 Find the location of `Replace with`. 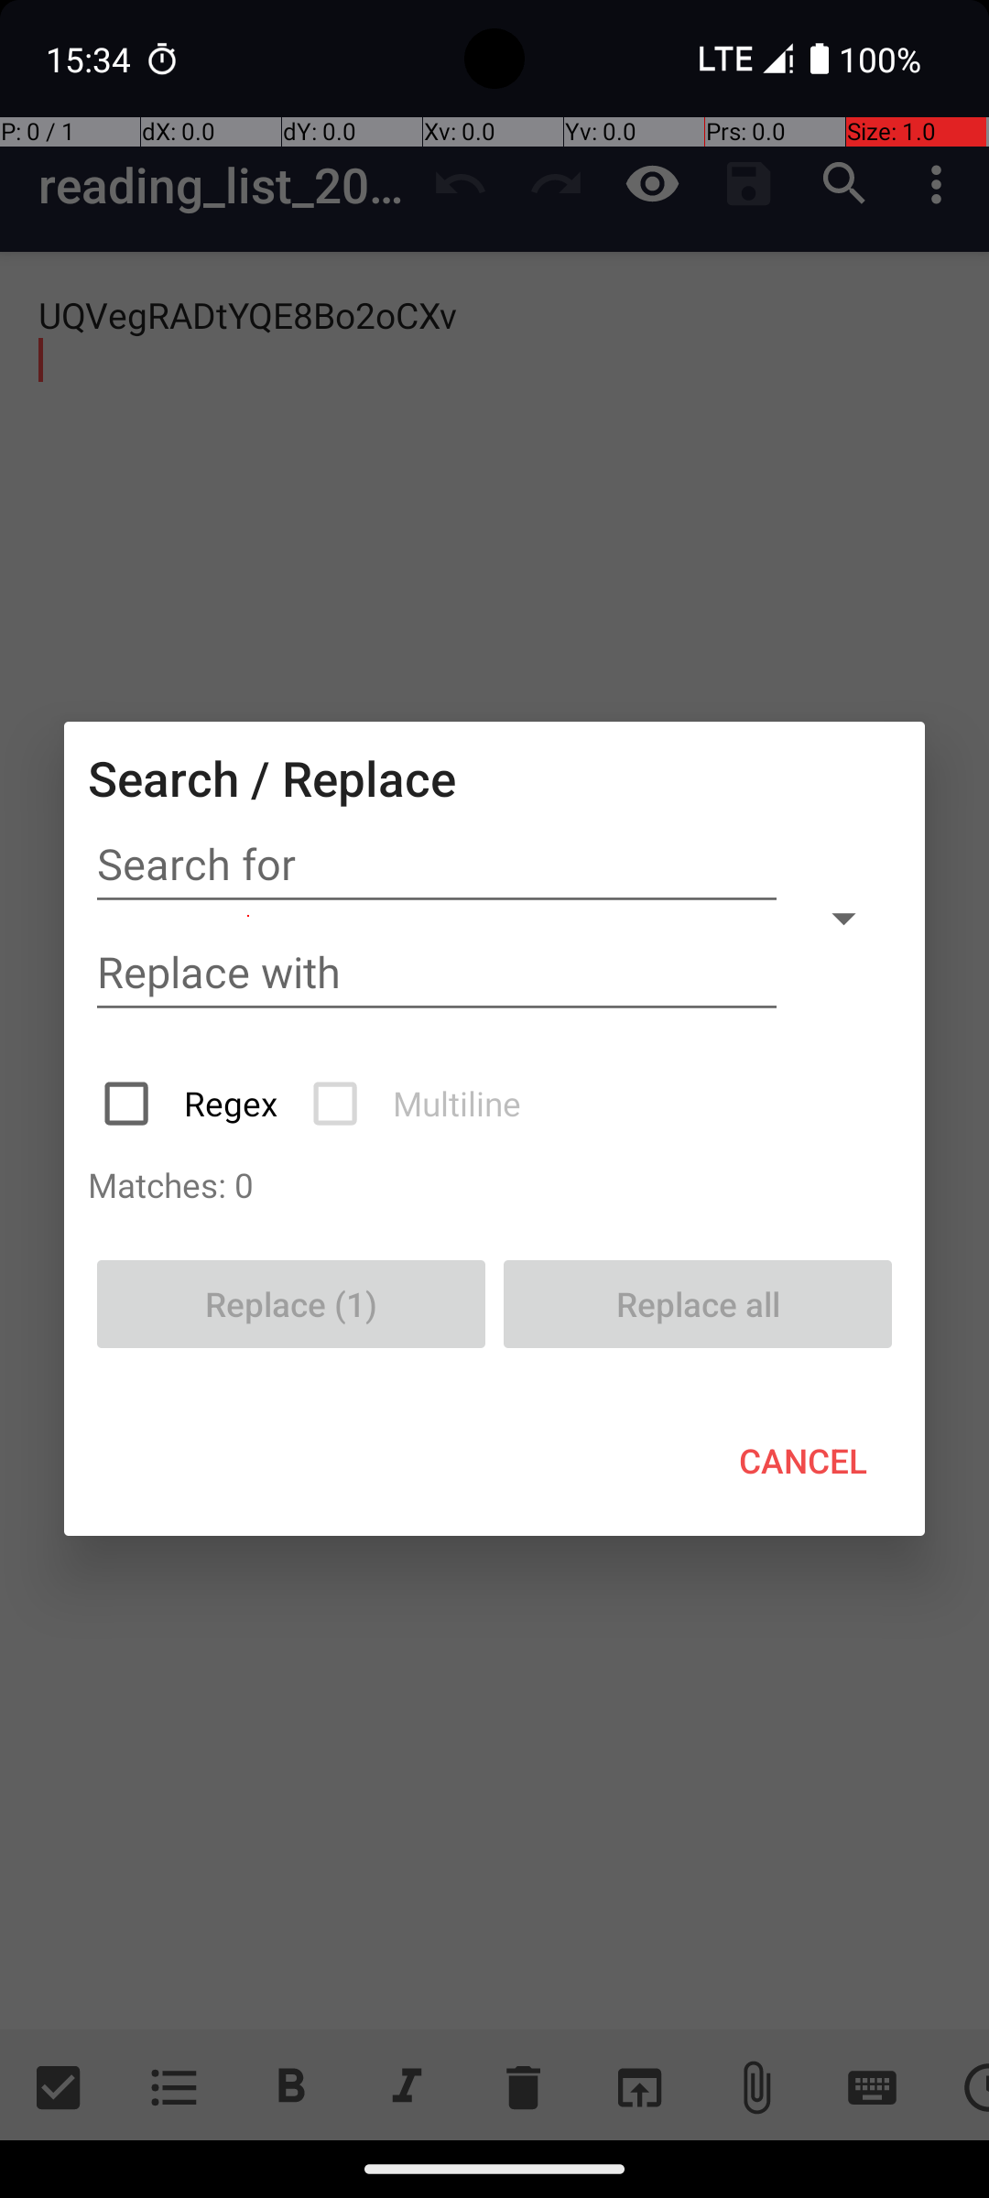

Replace with is located at coordinates (437, 973).